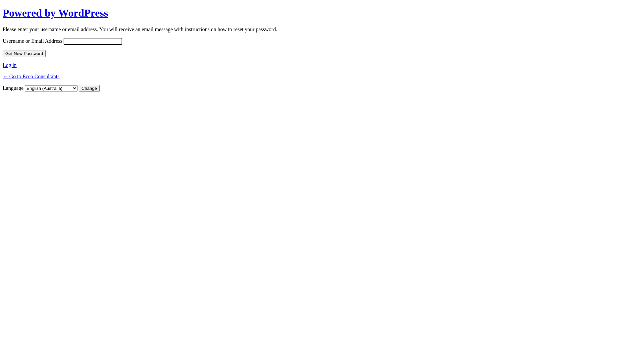  What do you see at coordinates (89, 88) in the screenshot?
I see `Change` at bounding box center [89, 88].